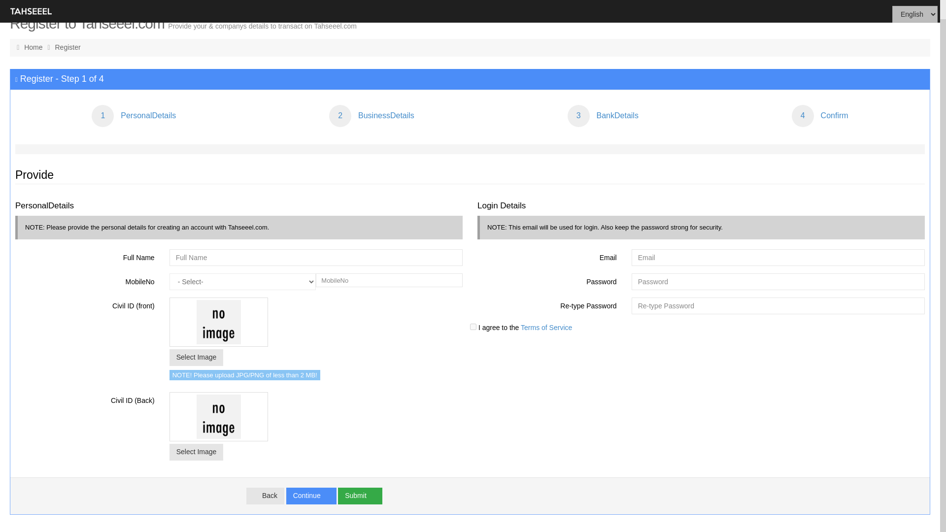 The image size is (946, 532). What do you see at coordinates (134, 116) in the screenshot?
I see `1 PersonalDetails` at bounding box center [134, 116].